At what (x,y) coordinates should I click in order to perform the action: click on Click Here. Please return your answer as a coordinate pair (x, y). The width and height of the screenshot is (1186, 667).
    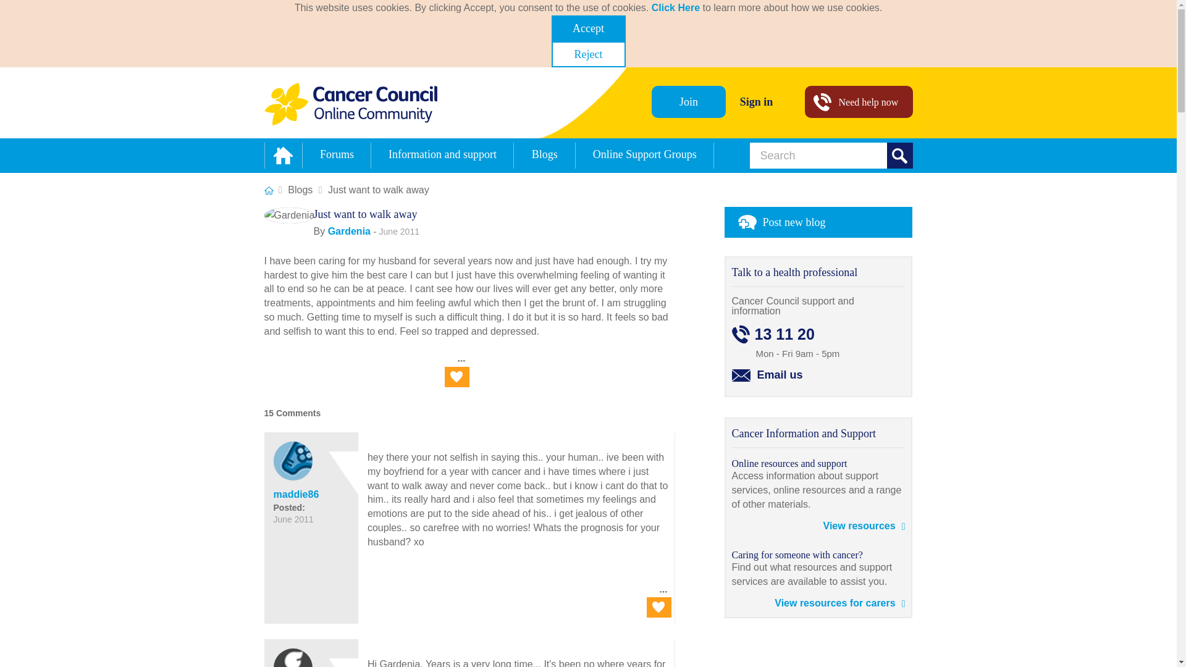
    Looking at the image, I should click on (675, 7).